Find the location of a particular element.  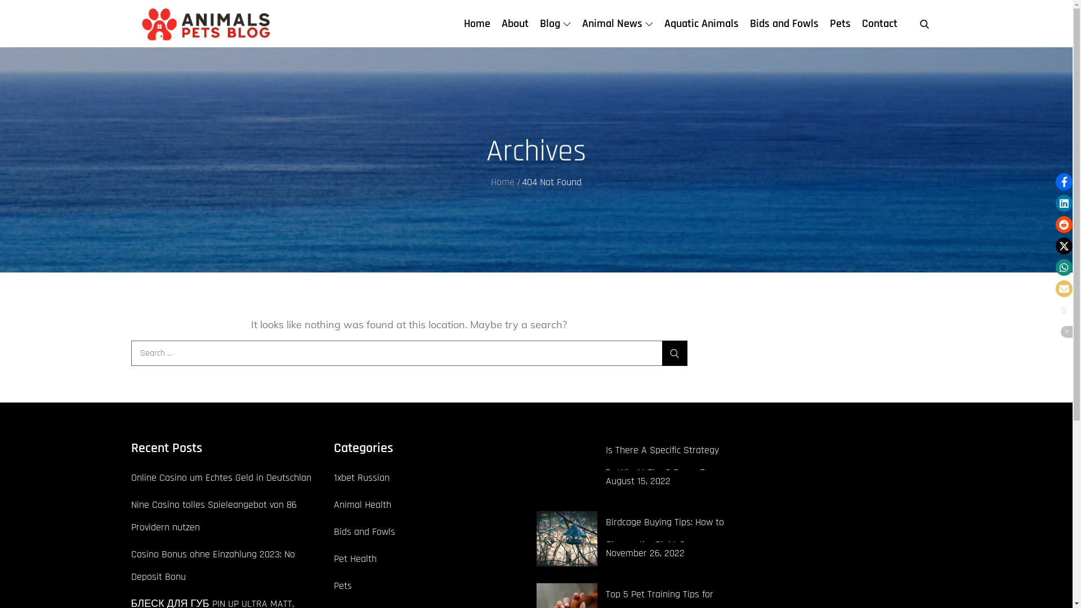

Online Casino um Echtes Geld in Deutschlan is located at coordinates (221, 477).